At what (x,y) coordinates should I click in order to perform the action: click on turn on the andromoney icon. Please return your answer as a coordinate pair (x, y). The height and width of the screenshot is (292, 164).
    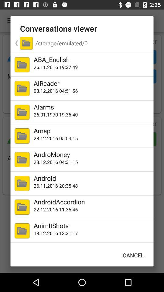
    Looking at the image, I should click on (92, 154).